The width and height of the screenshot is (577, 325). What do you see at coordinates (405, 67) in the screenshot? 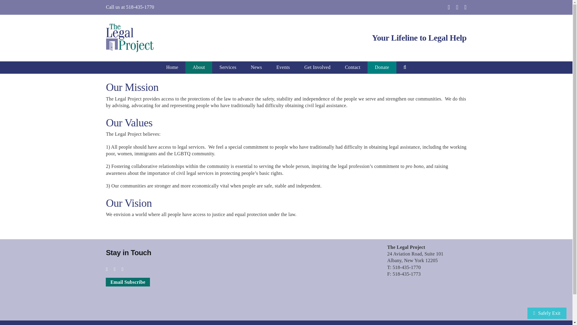
I see `Search` at bounding box center [405, 67].